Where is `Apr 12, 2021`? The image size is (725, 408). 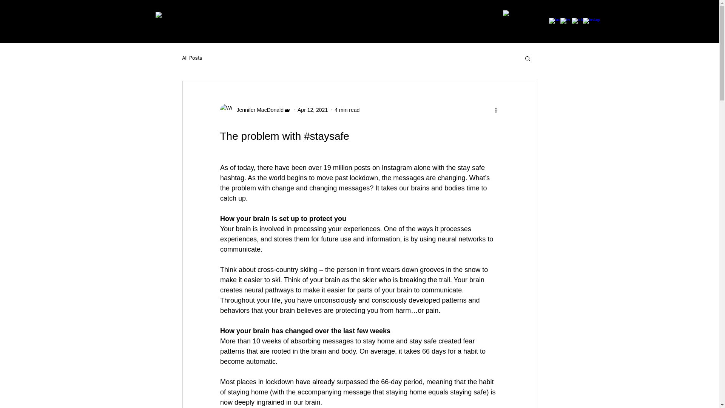 Apr 12, 2021 is located at coordinates (312, 110).